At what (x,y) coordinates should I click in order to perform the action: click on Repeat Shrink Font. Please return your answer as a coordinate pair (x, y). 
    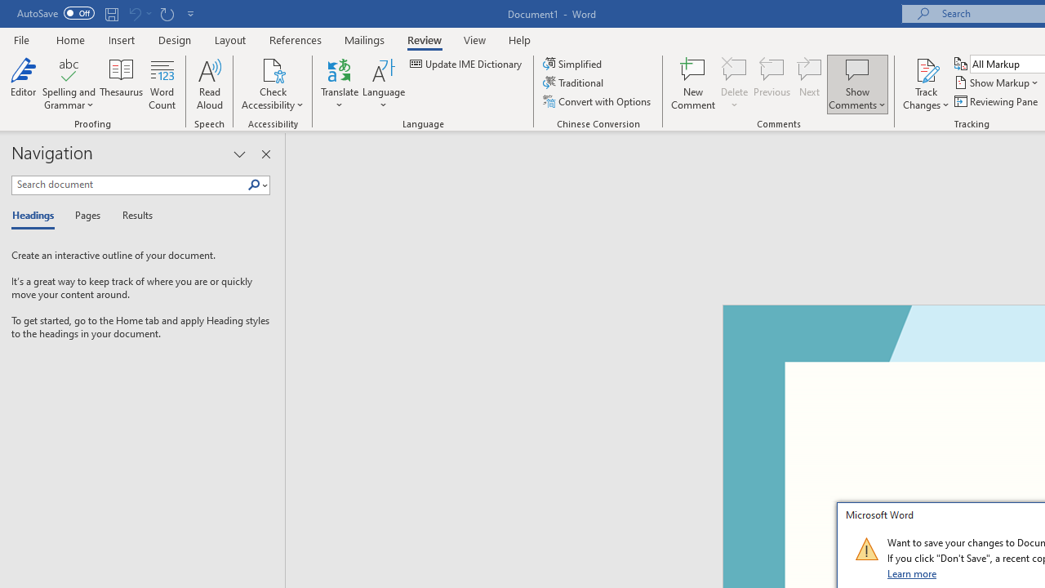
    Looking at the image, I should click on (167, 13).